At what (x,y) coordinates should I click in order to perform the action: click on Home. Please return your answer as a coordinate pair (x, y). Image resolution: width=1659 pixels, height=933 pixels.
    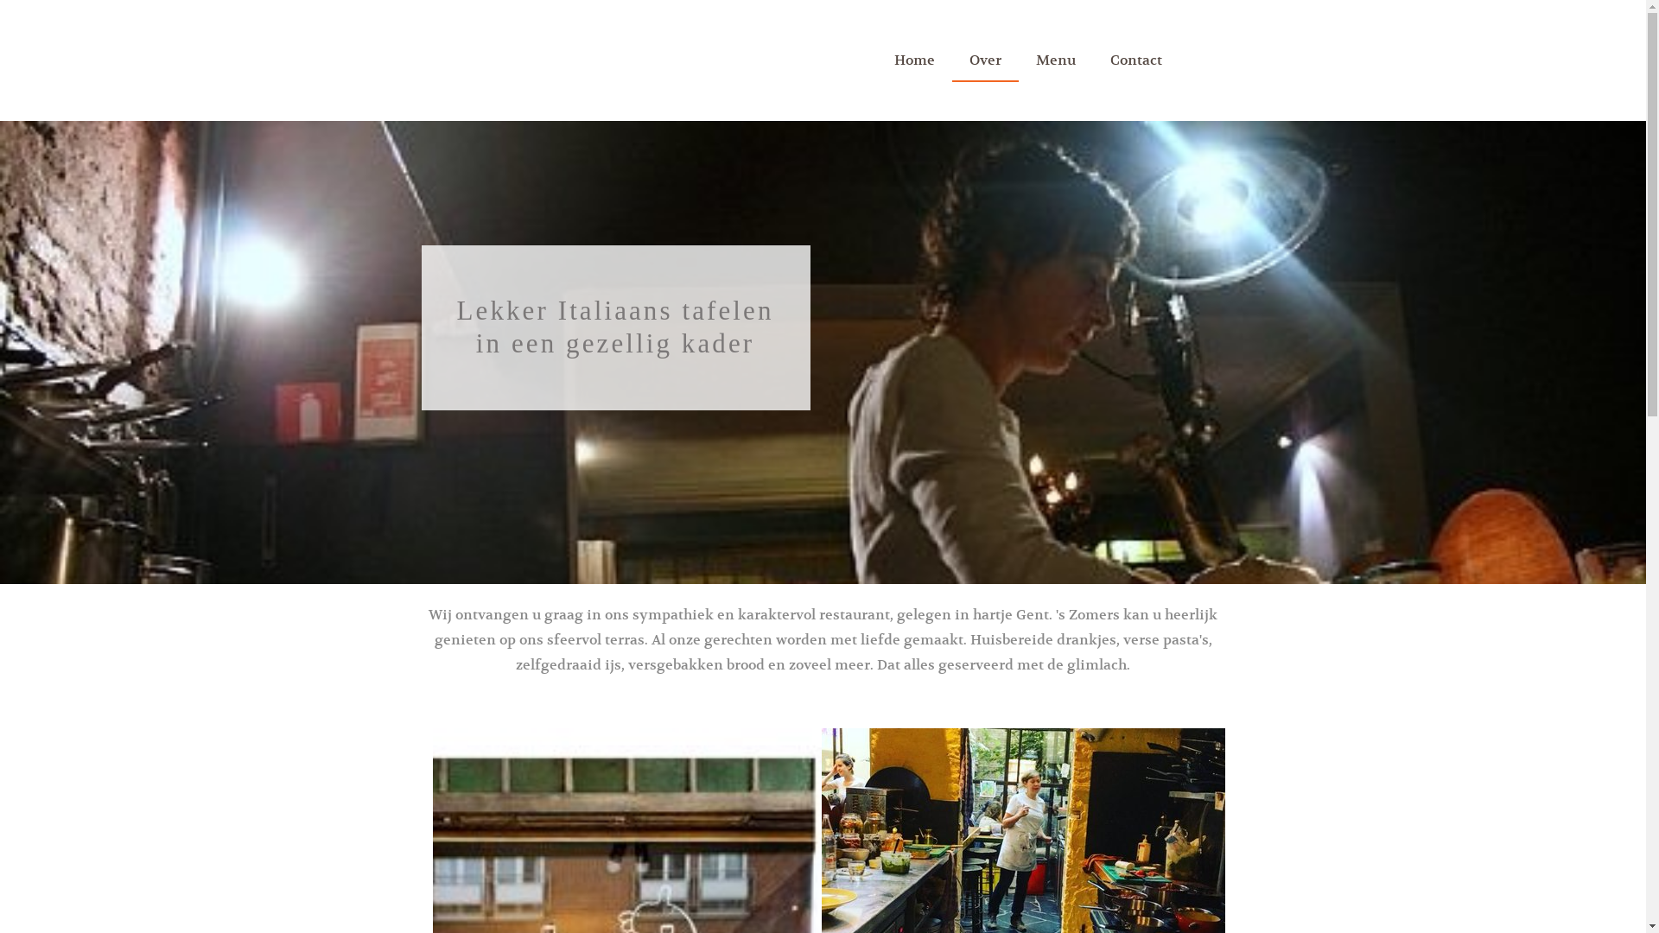
    Looking at the image, I should click on (913, 60).